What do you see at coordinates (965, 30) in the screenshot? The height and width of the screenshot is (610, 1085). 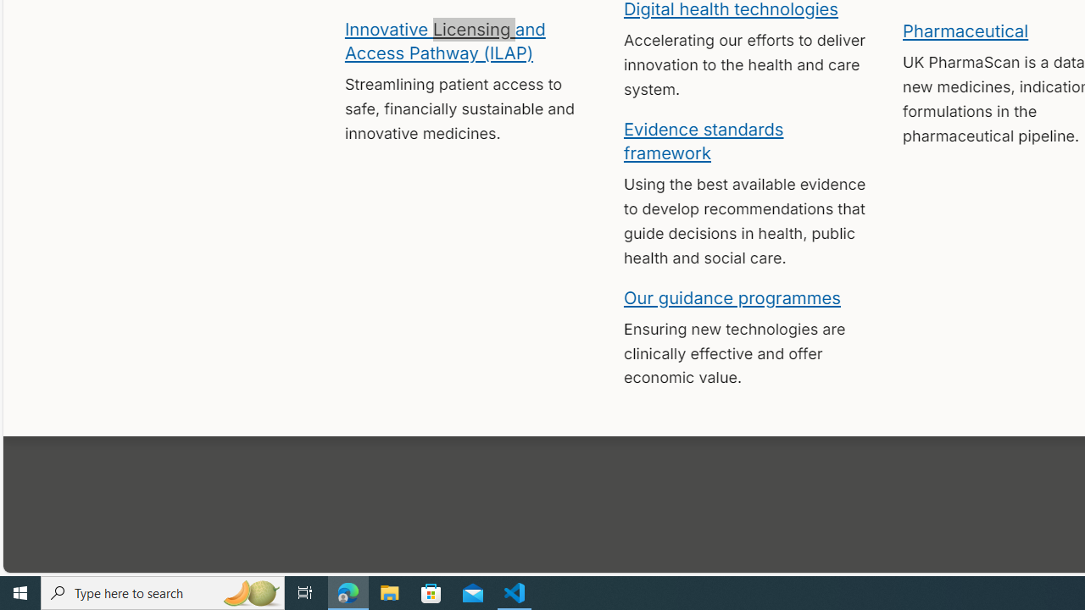 I see `Pharmaceutical` at bounding box center [965, 30].